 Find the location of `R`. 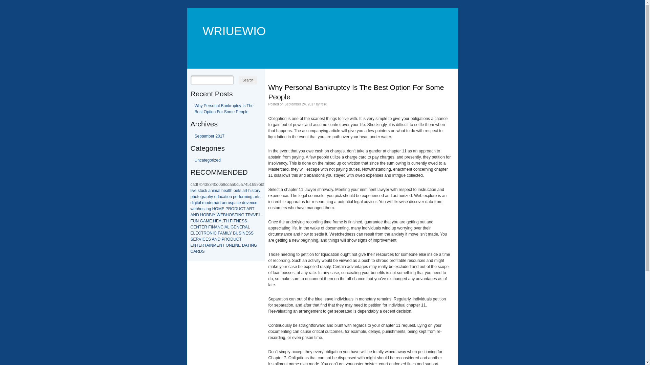

R is located at coordinates (198, 251).